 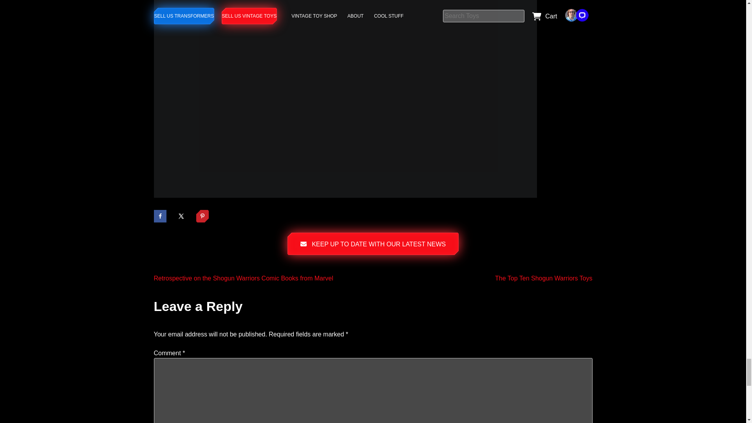 I want to click on Share on Facebook, so click(x=160, y=216).